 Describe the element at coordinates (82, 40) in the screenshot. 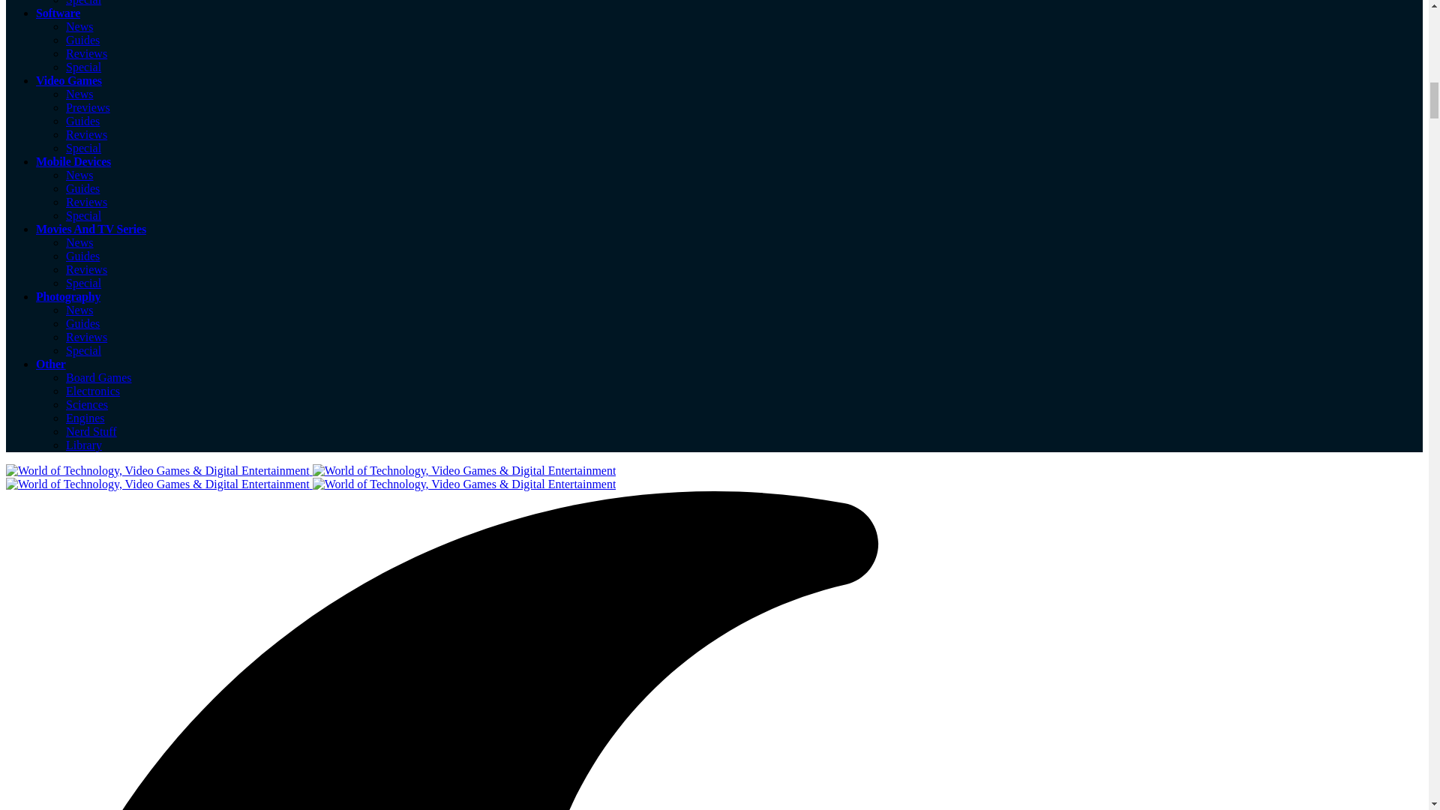

I see `Guides` at that location.